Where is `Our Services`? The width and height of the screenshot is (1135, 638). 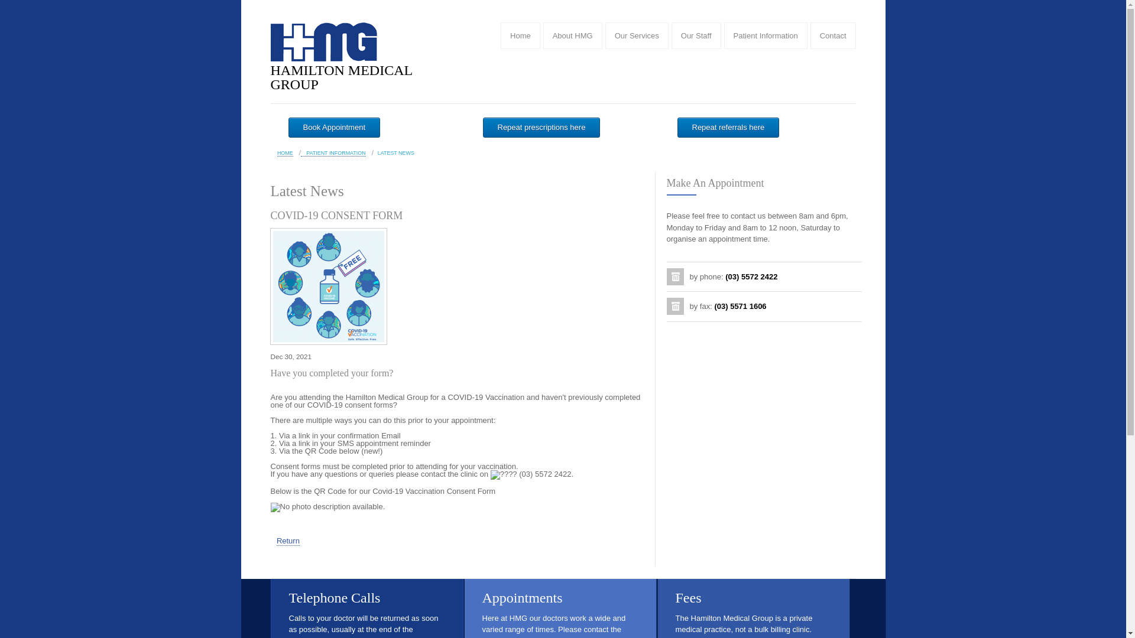
Our Services is located at coordinates (637, 35).